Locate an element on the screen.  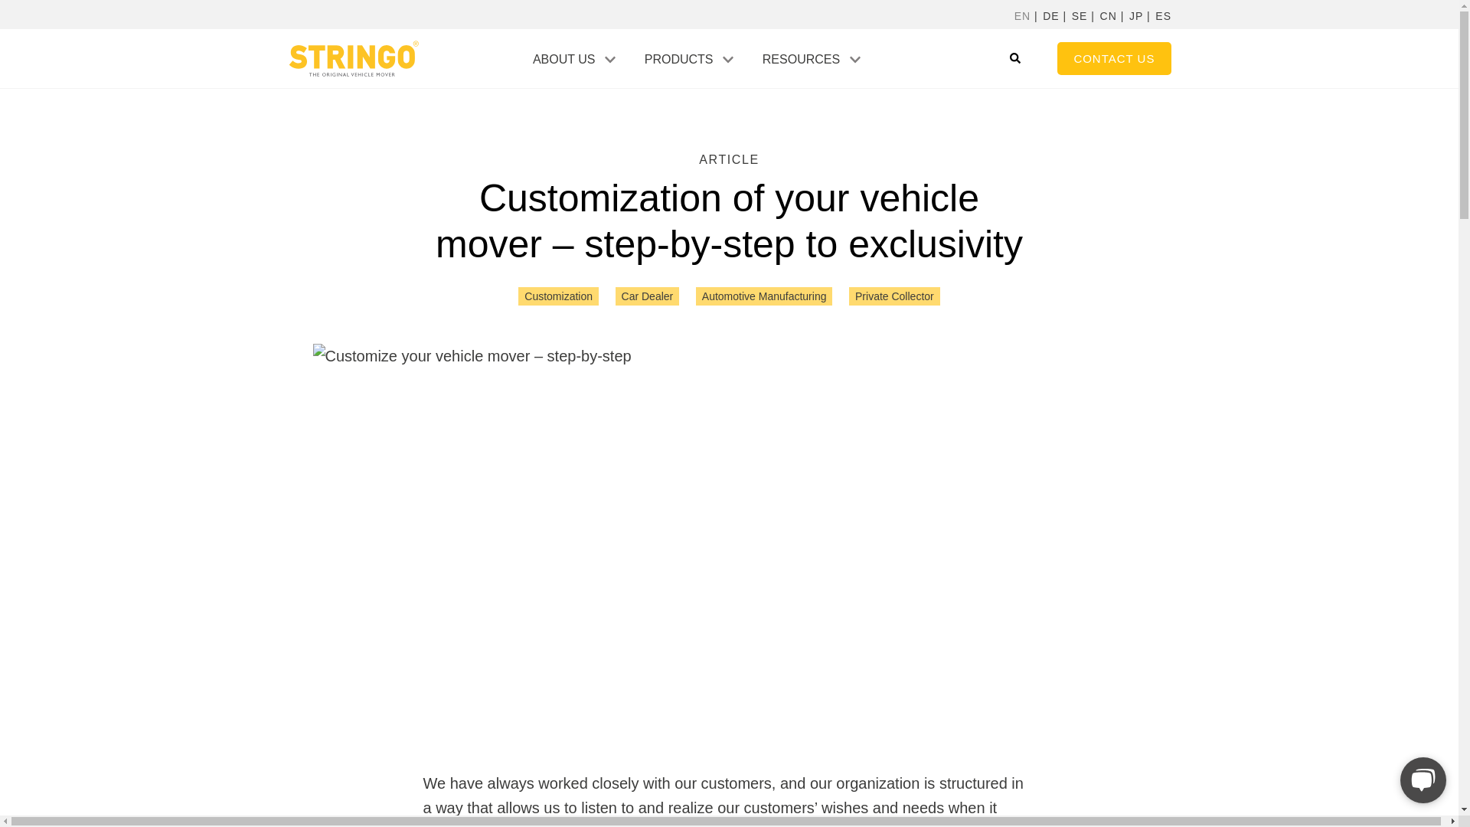
DE is located at coordinates (1050, 17).